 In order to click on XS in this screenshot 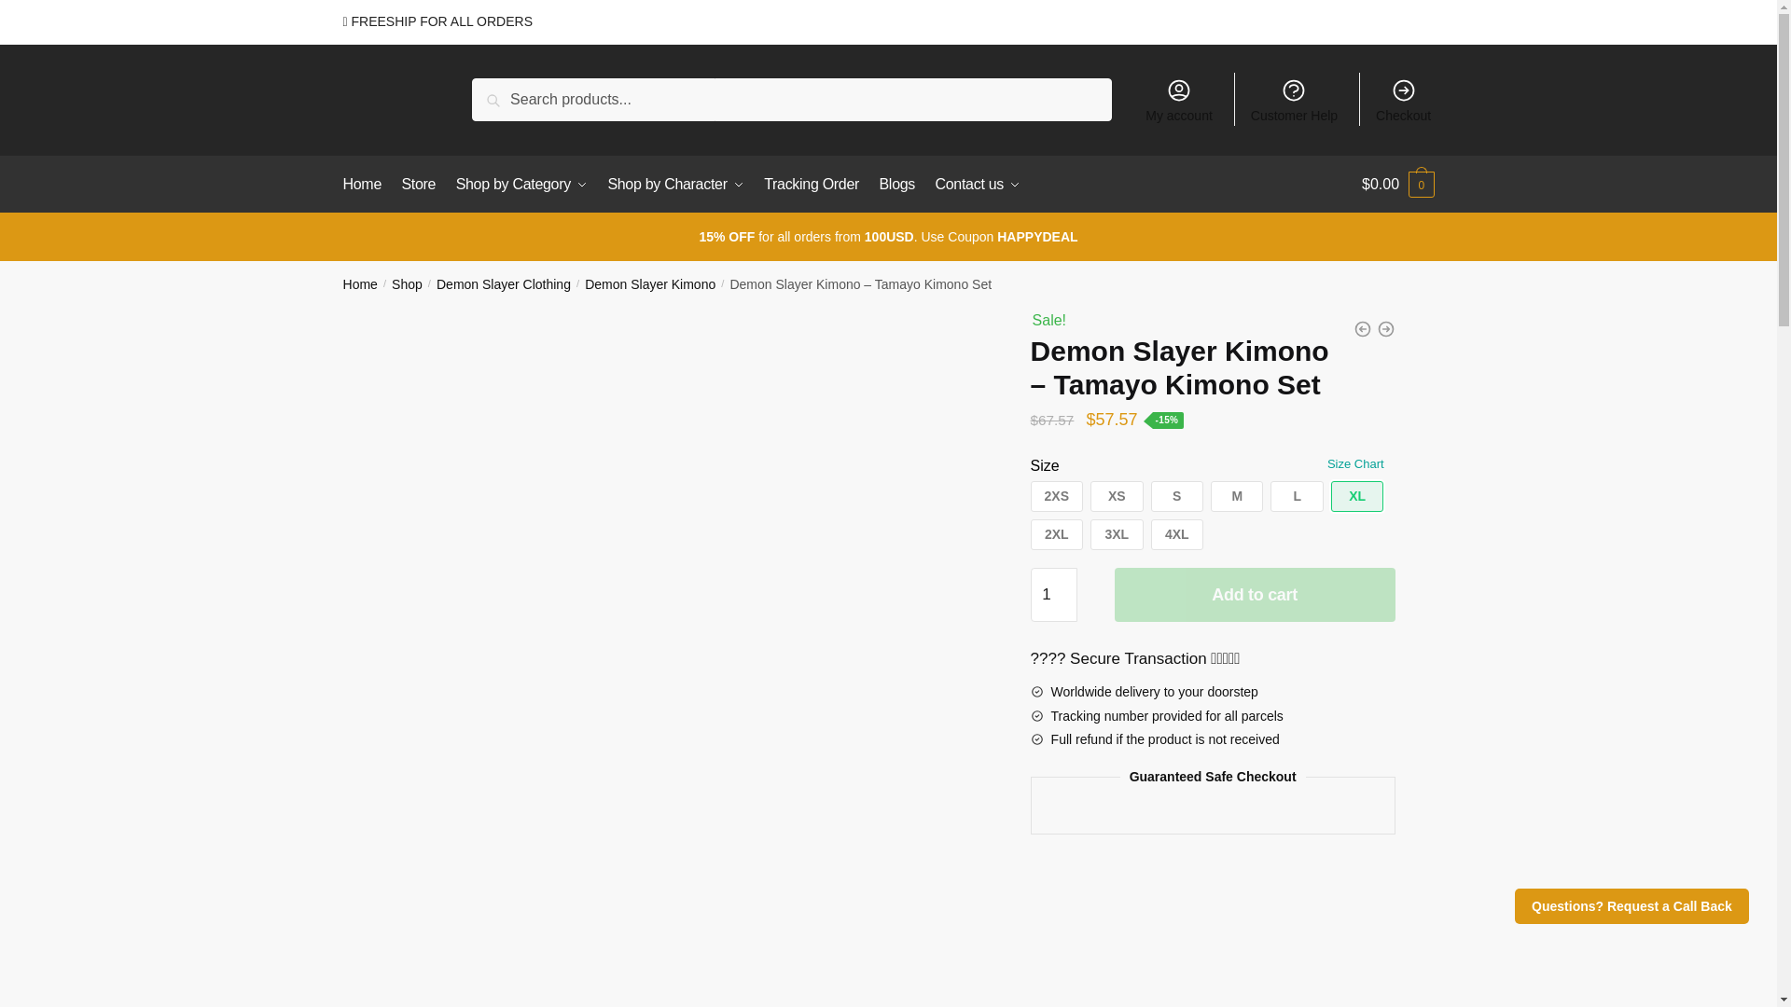, I will do `click(1116, 496)`.